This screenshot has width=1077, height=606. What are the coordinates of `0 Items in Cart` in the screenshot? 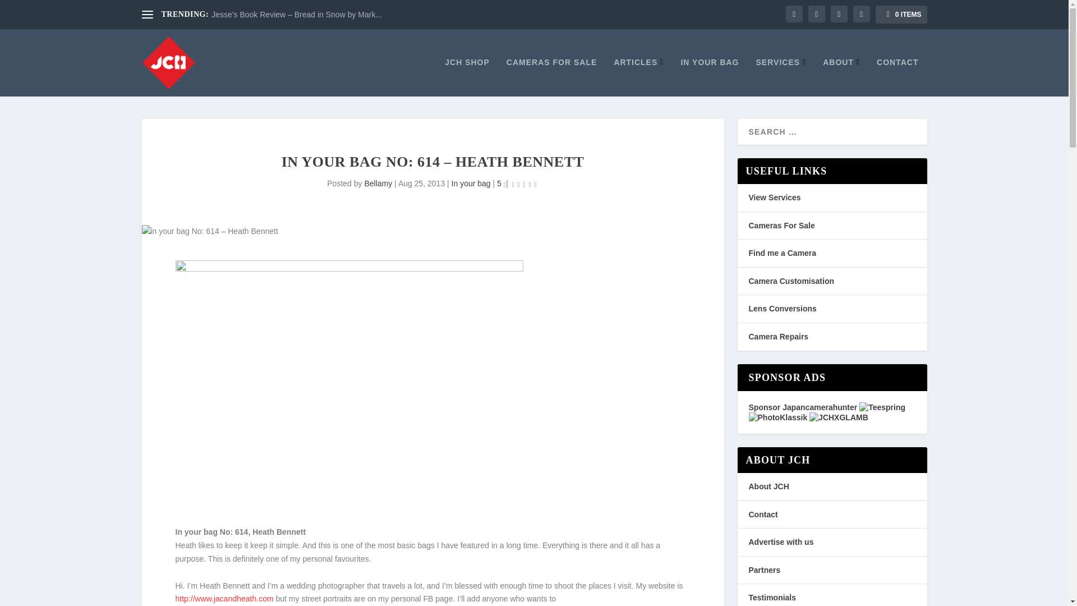 It's located at (901, 15).